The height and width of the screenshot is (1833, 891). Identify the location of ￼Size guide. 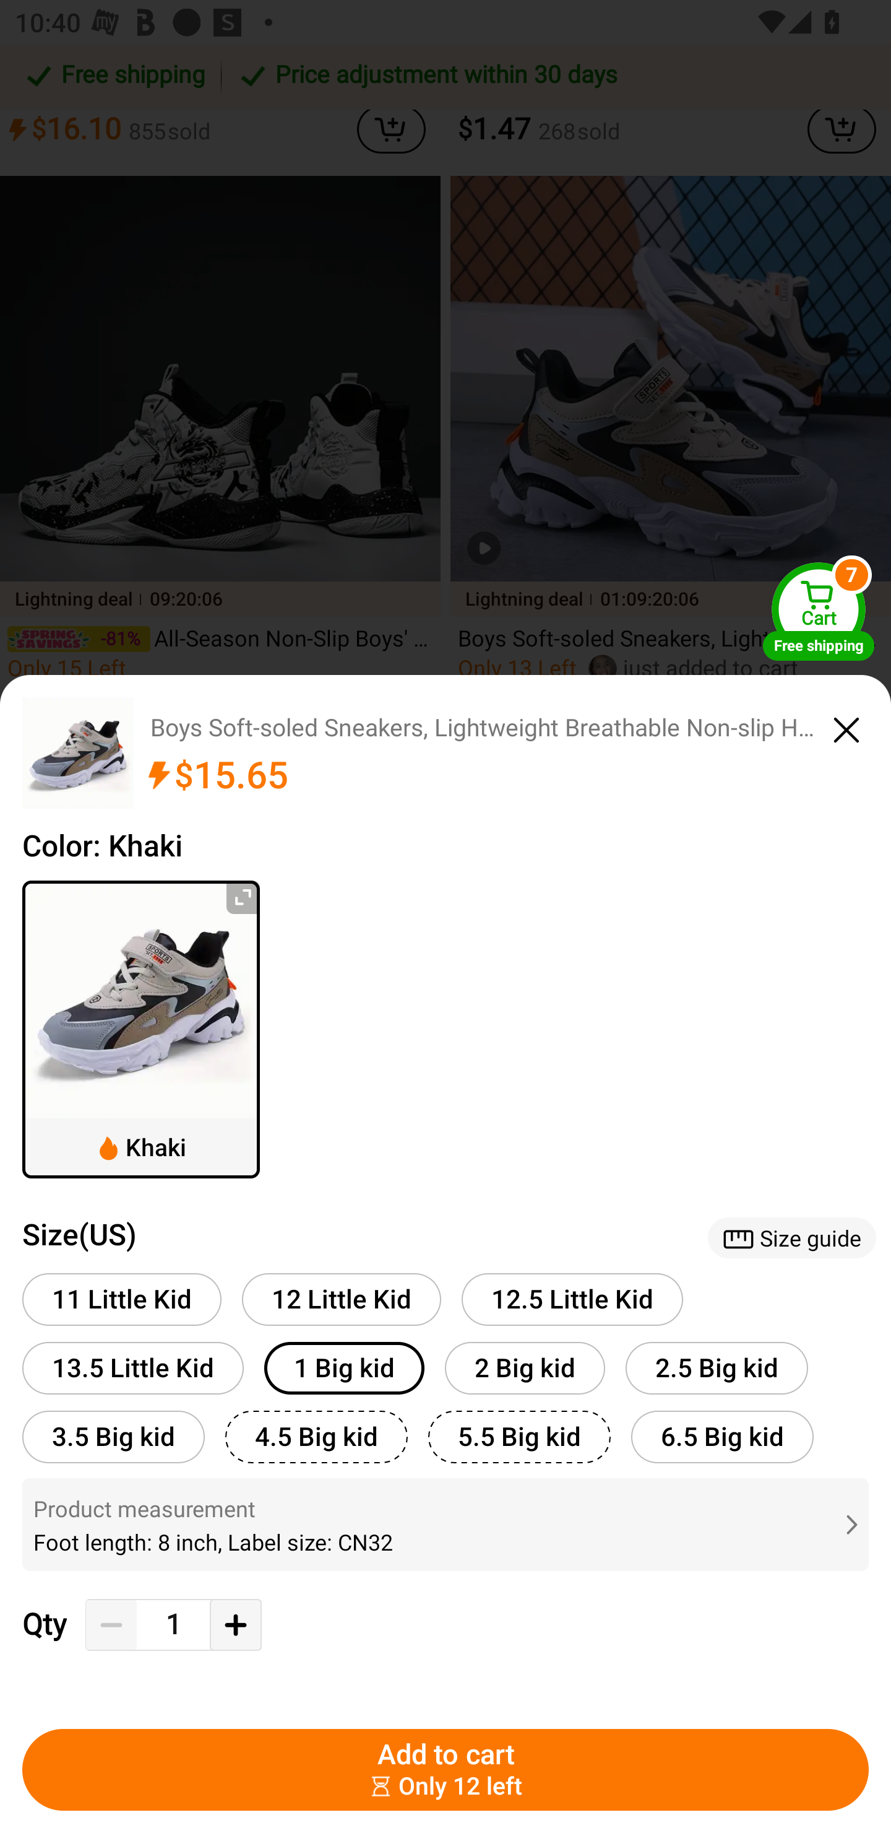
(791, 1237).